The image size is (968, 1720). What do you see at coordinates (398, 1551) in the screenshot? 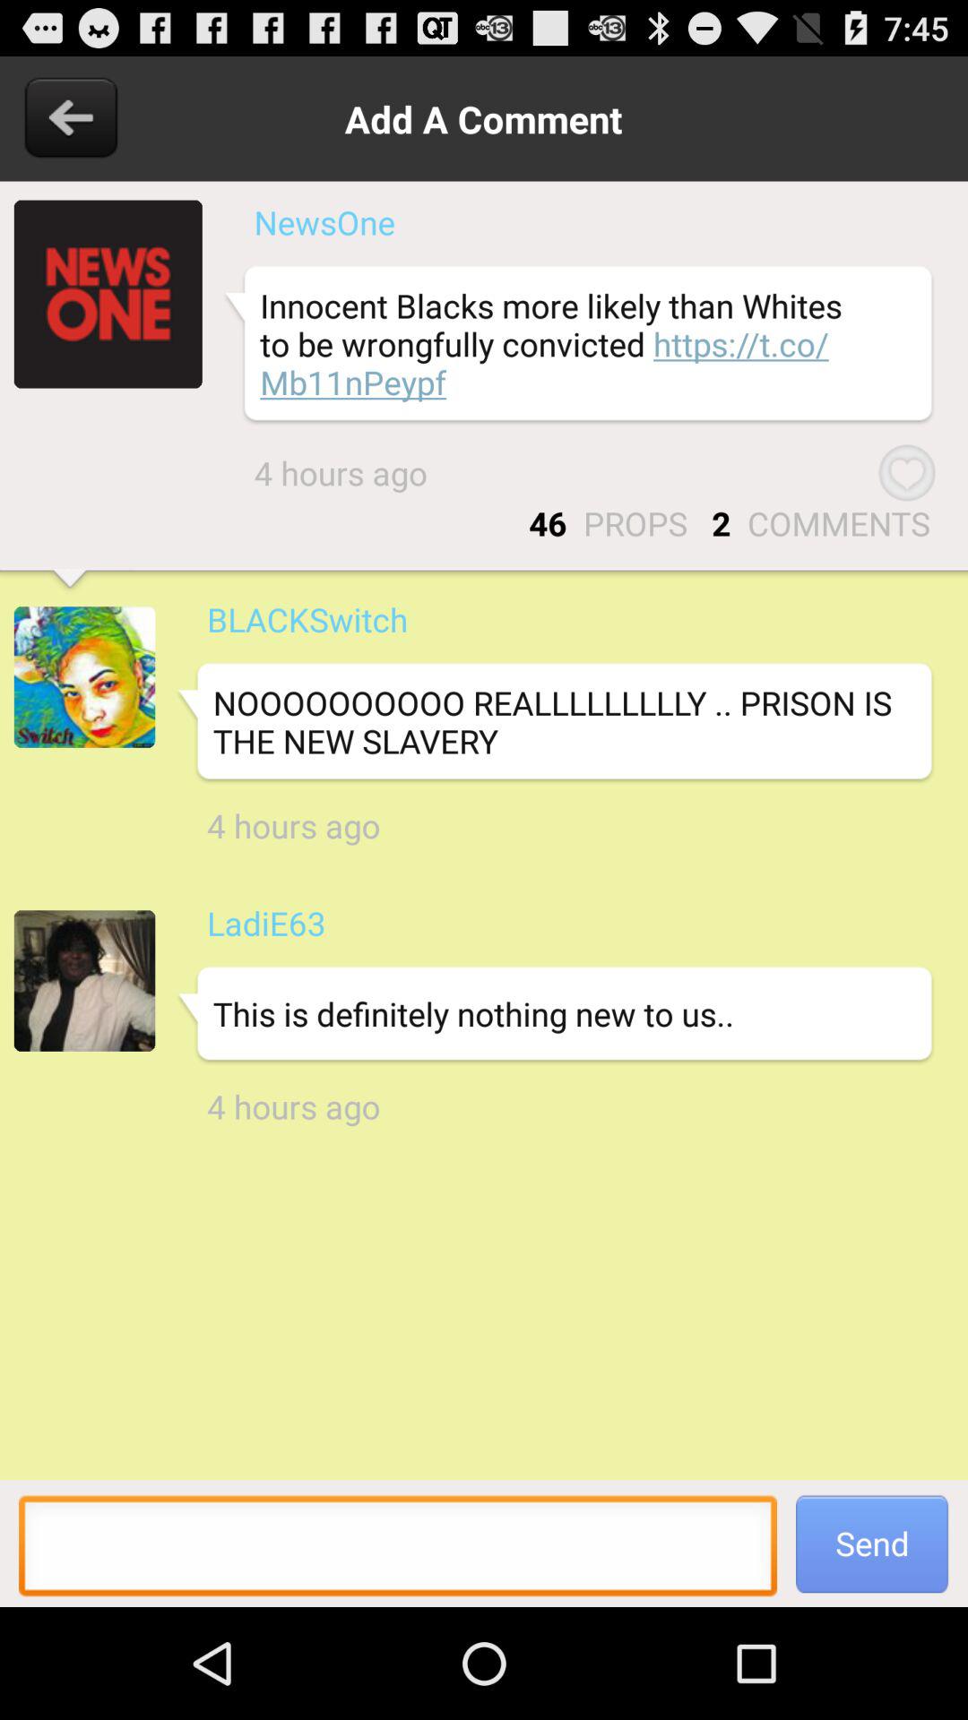
I see `creat message` at bounding box center [398, 1551].